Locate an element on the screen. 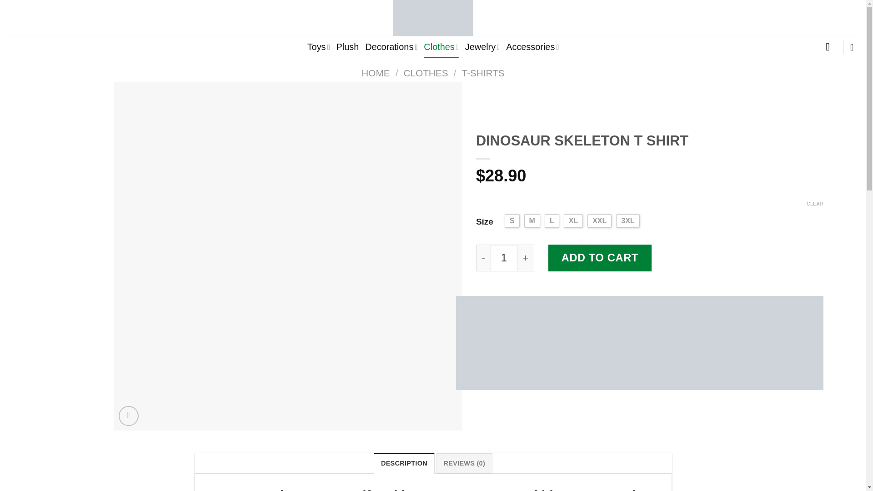  T-SHIRTS is located at coordinates (483, 73).